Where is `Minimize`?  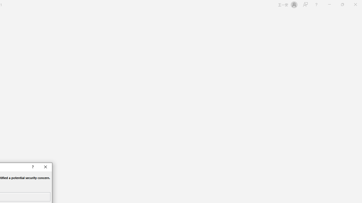 Minimize is located at coordinates (329, 5).